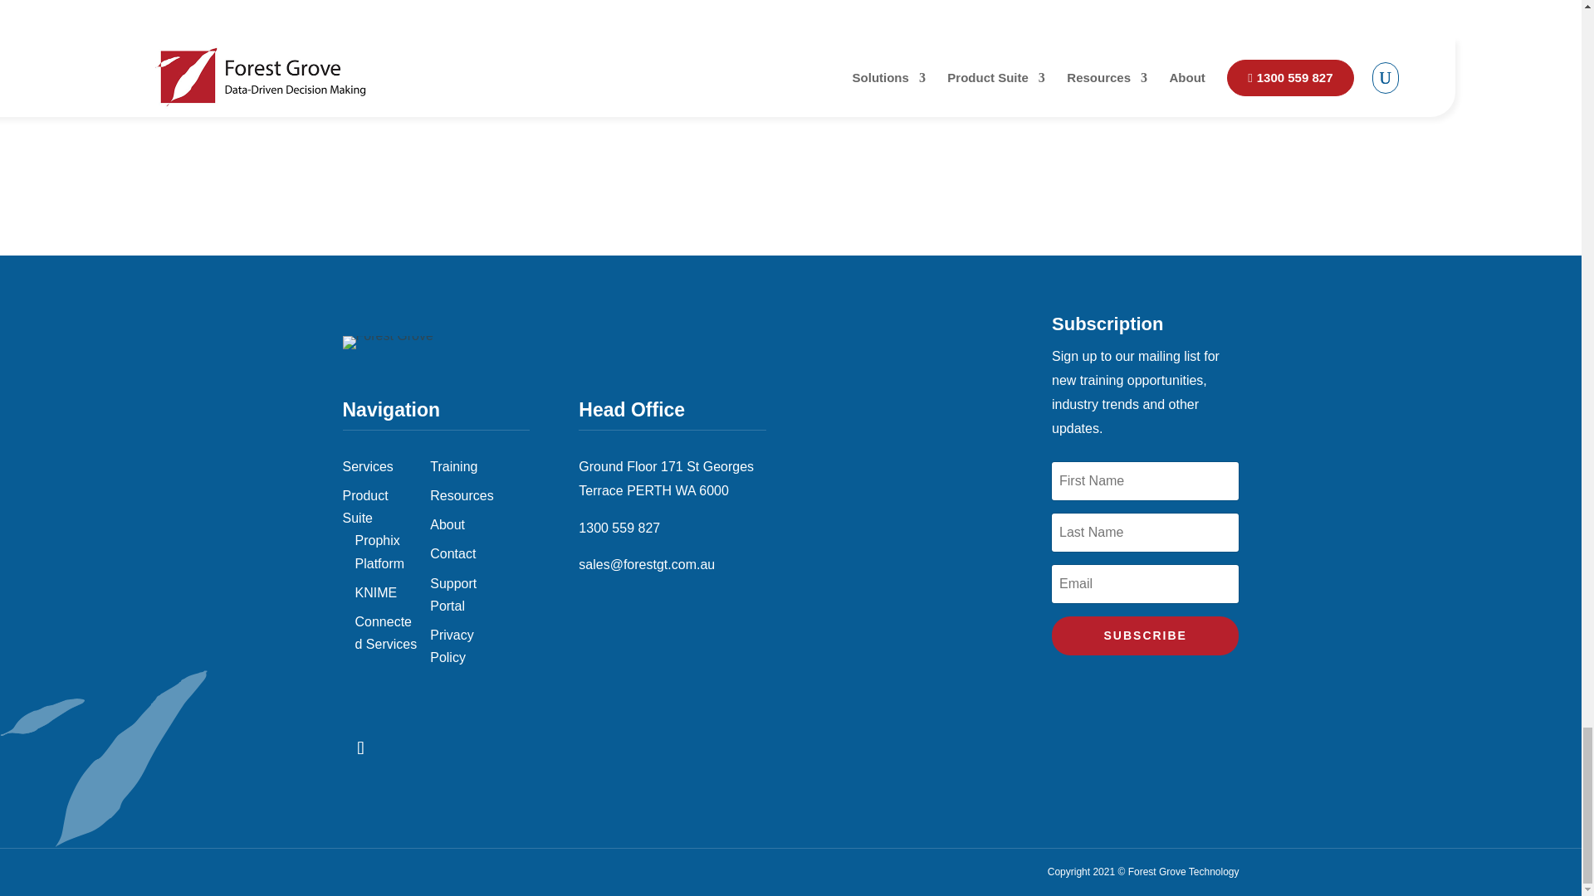  I want to click on Training, so click(453, 466).